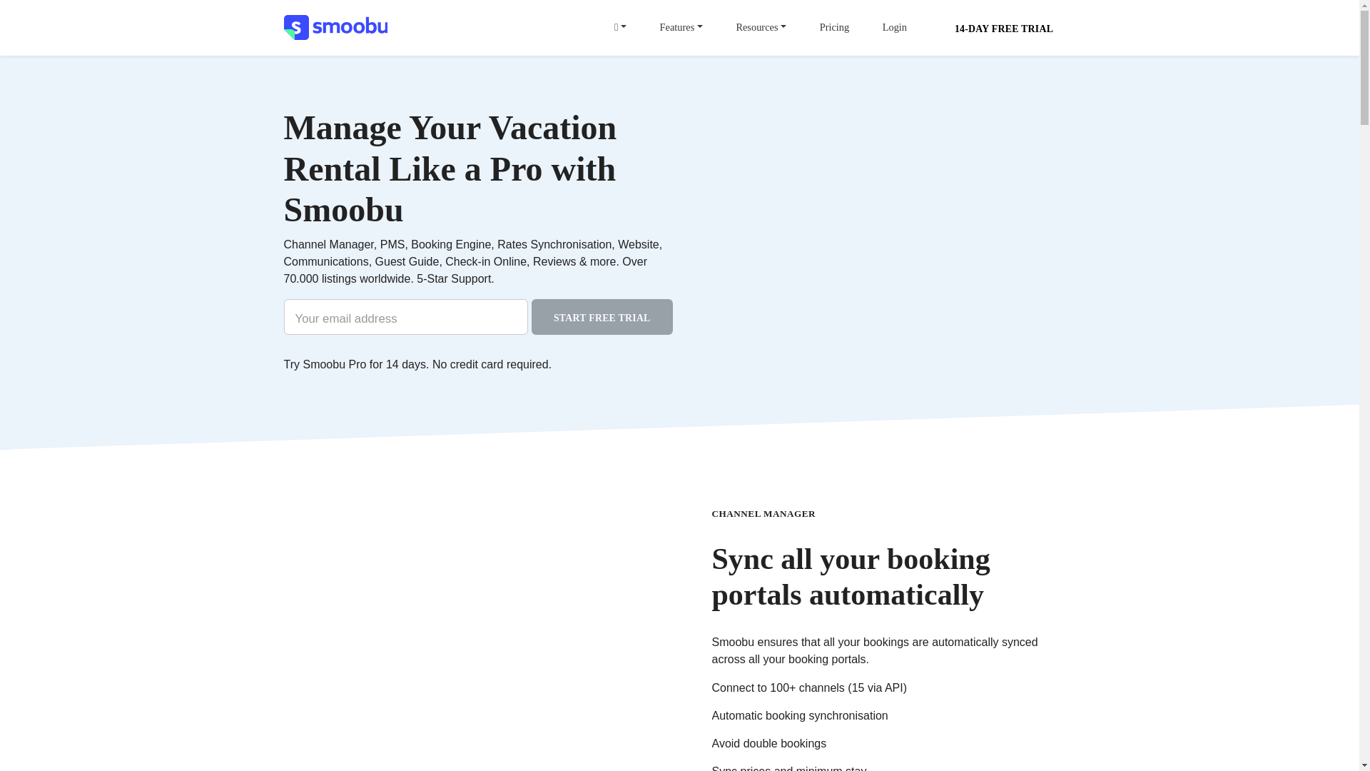 The width and height of the screenshot is (1370, 771). What do you see at coordinates (681, 28) in the screenshot?
I see `Features` at bounding box center [681, 28].